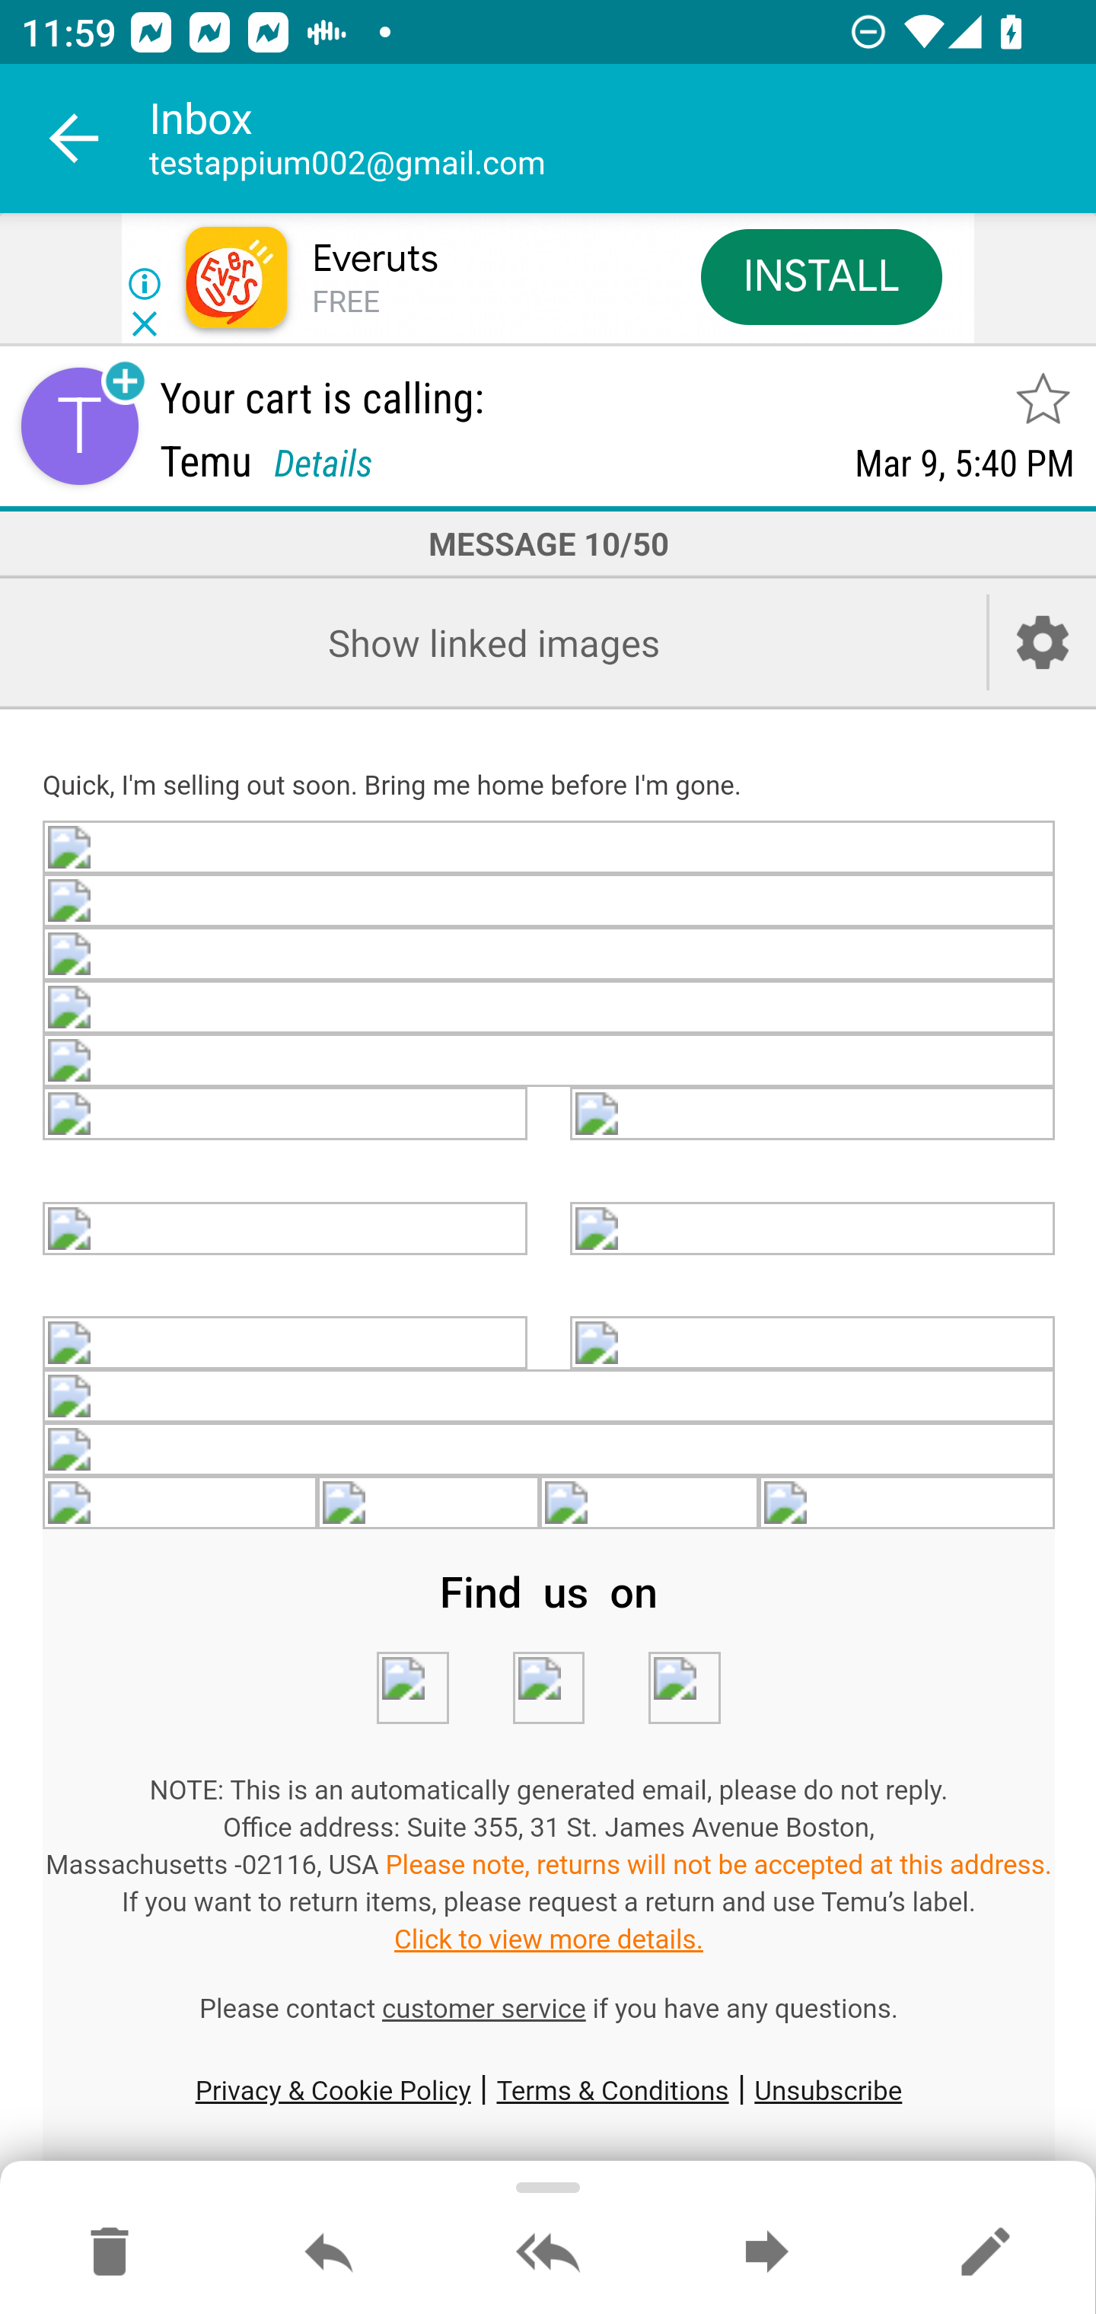  What do you see at coordinates (550, 1451) in the screenshot?
I see `data:` at bounding box center [550, 1451].